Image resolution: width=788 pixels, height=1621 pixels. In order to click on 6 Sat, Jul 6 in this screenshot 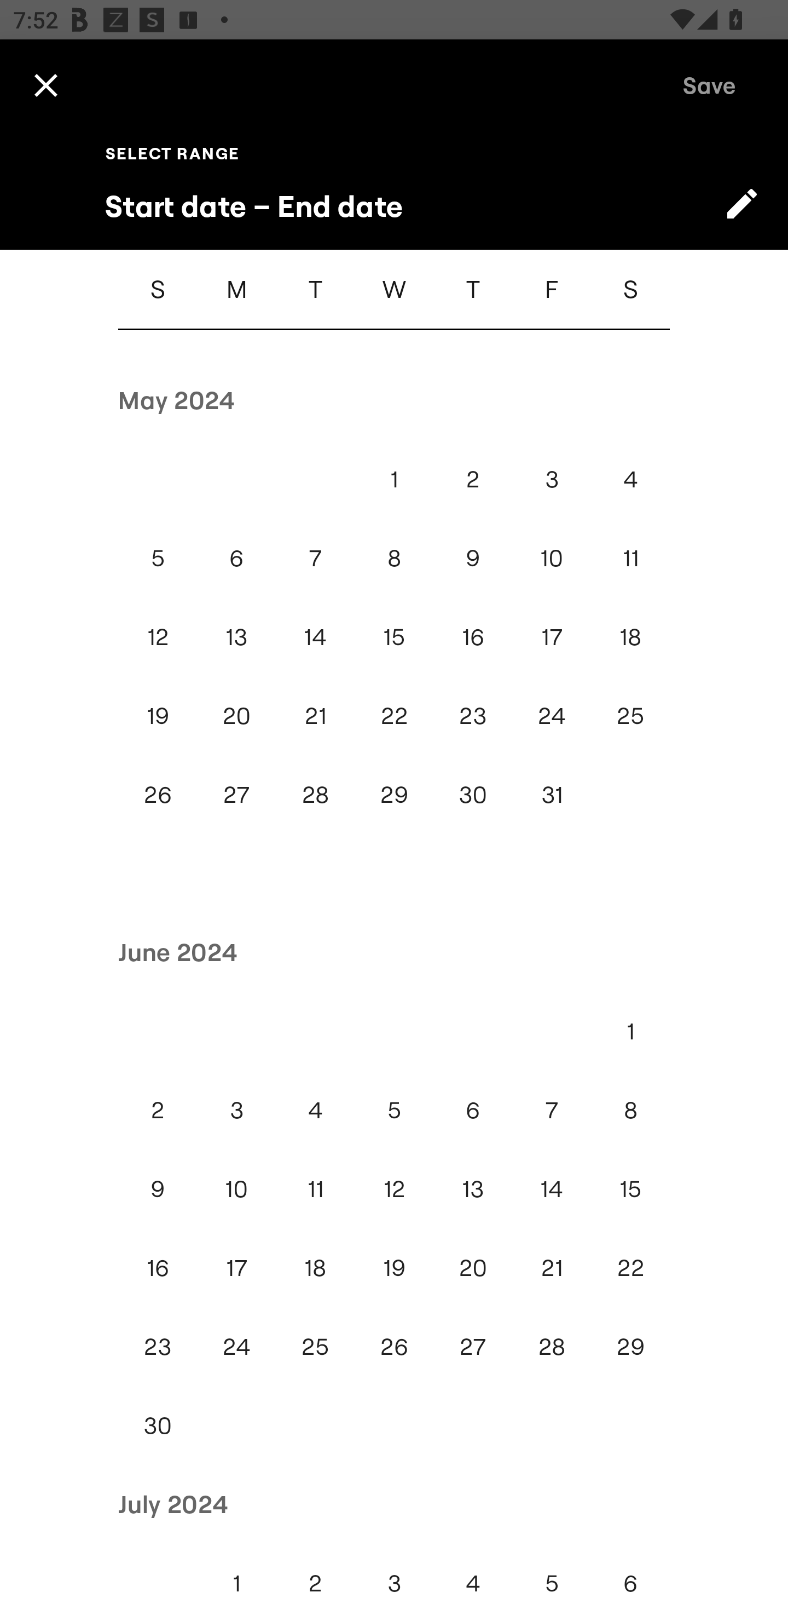, I will do `click(630, 1582)`.